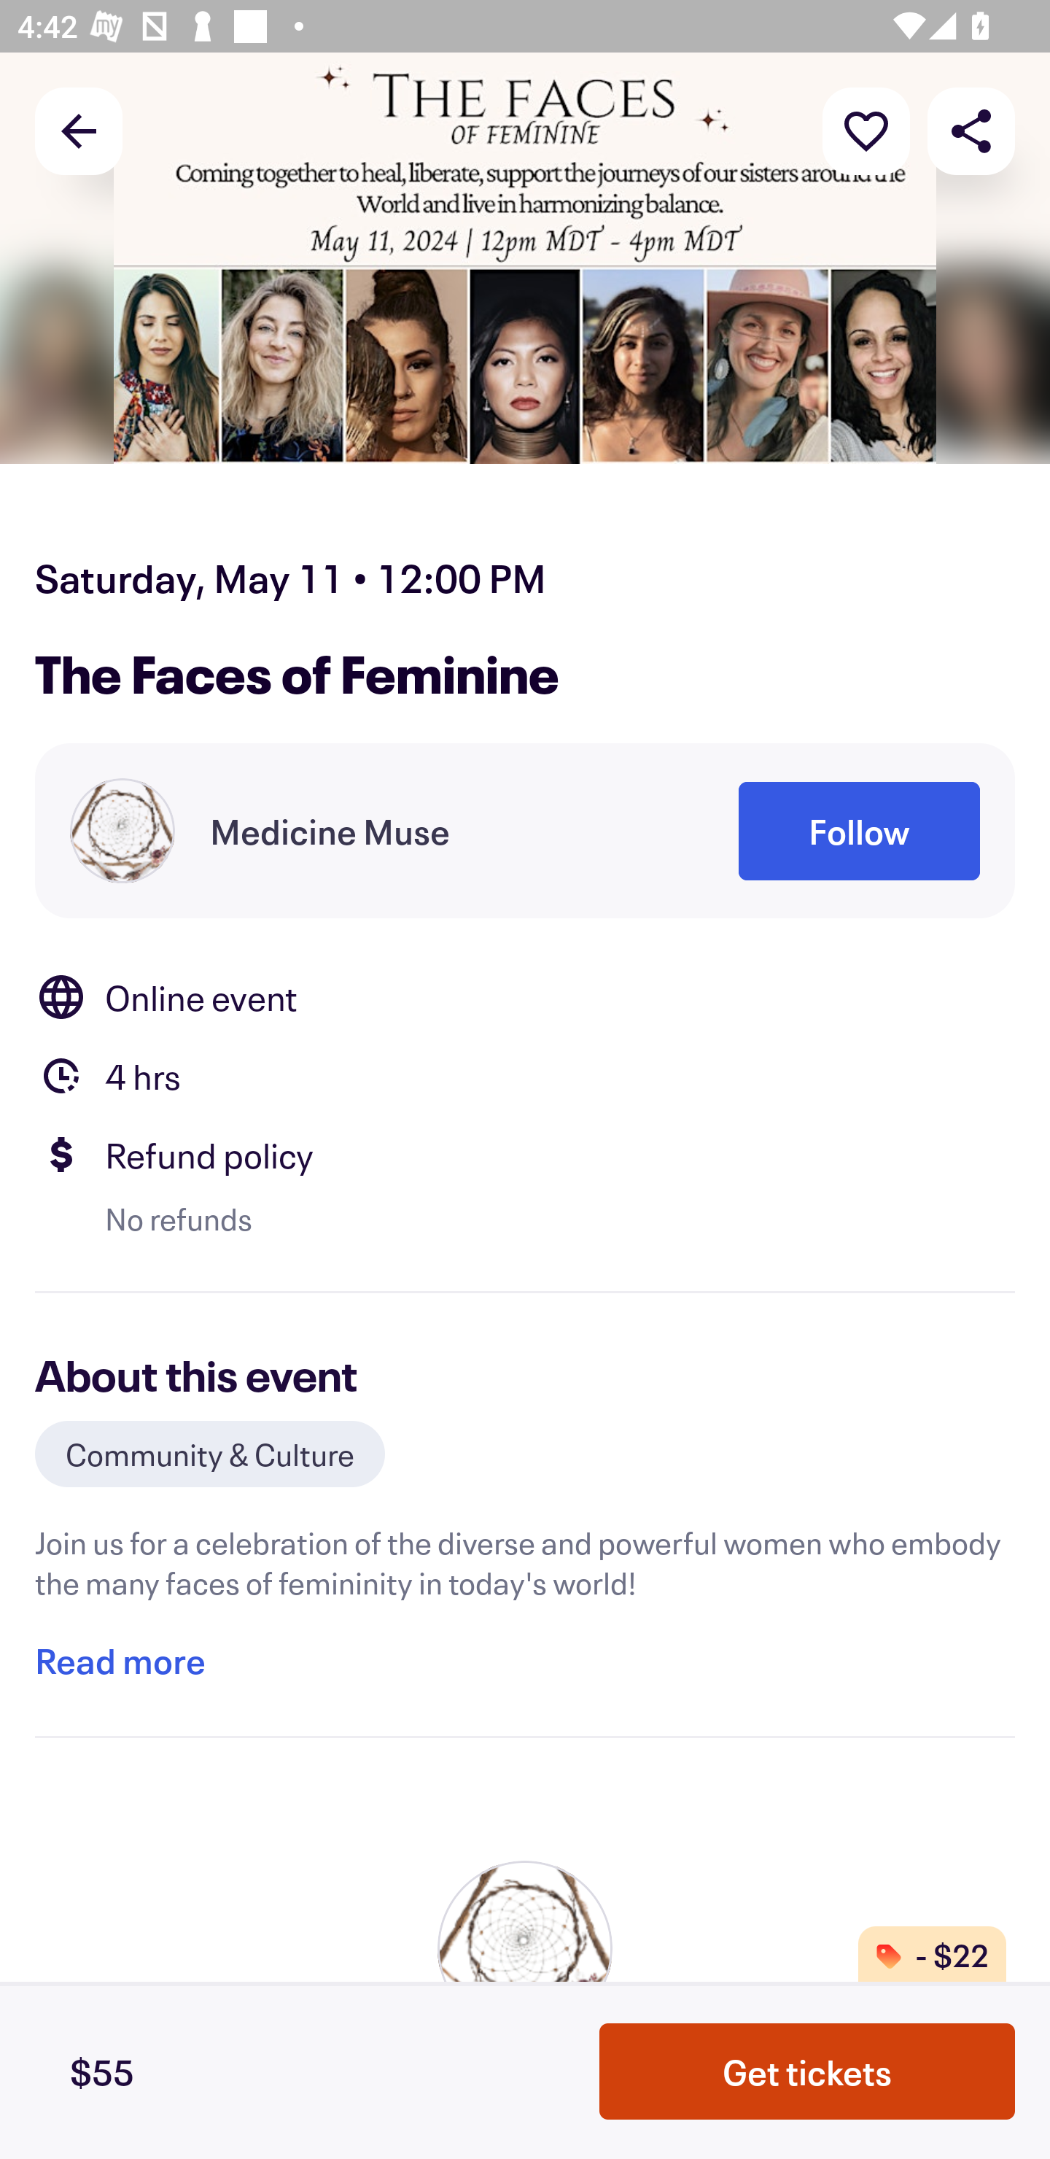  What do you see at coordinates (971, 130) in the screenshot?
I see `Share` at bounding box center [971, 130].